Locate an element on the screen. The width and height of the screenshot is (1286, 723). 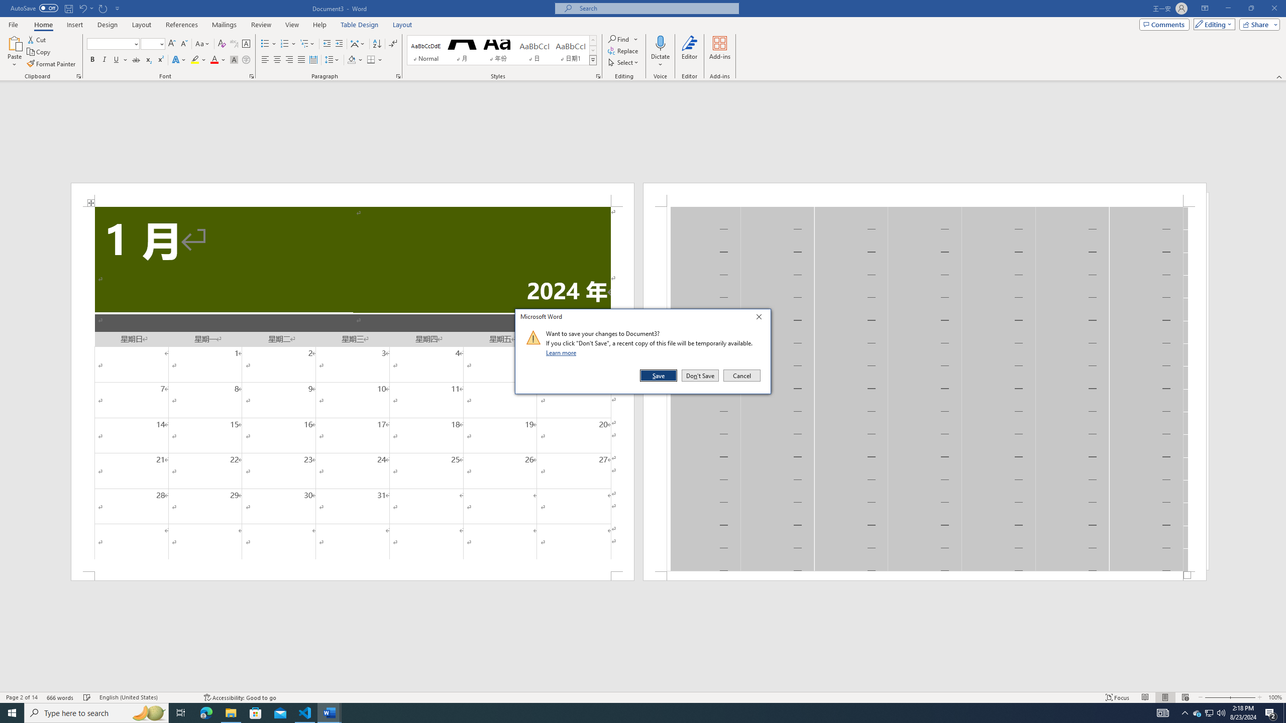
Font is located at coordinates (110, 43).